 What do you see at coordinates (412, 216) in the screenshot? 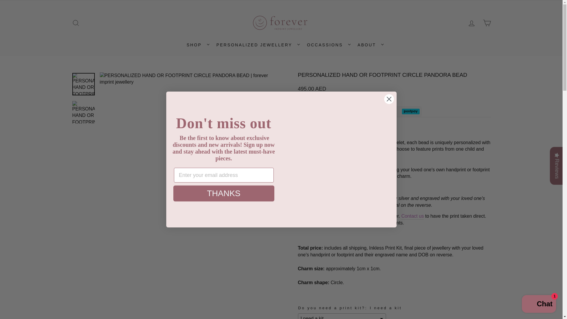
I see `Contact us` at bounding box center [412, 216].